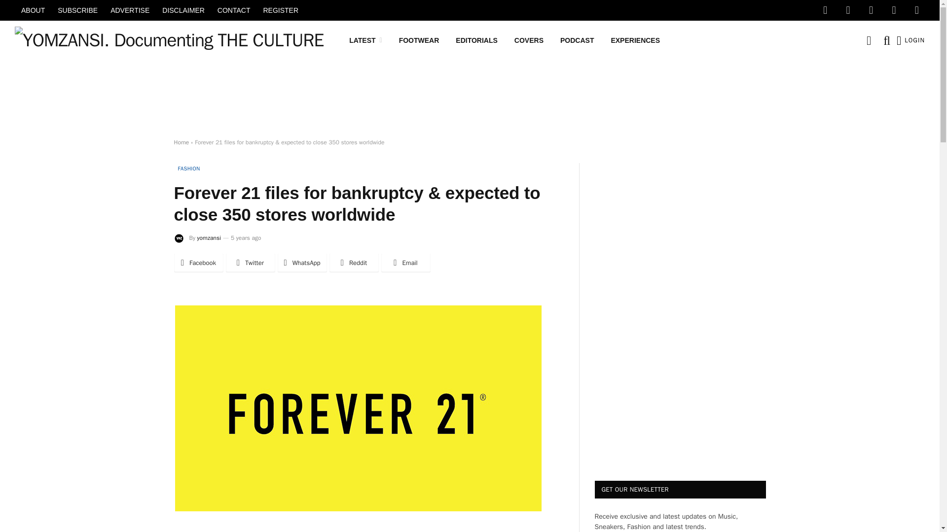 The image size is (947, 532). Describe the element at coordinates (198, 263) in the screenshot. I see `Share on Facebook` at that location.